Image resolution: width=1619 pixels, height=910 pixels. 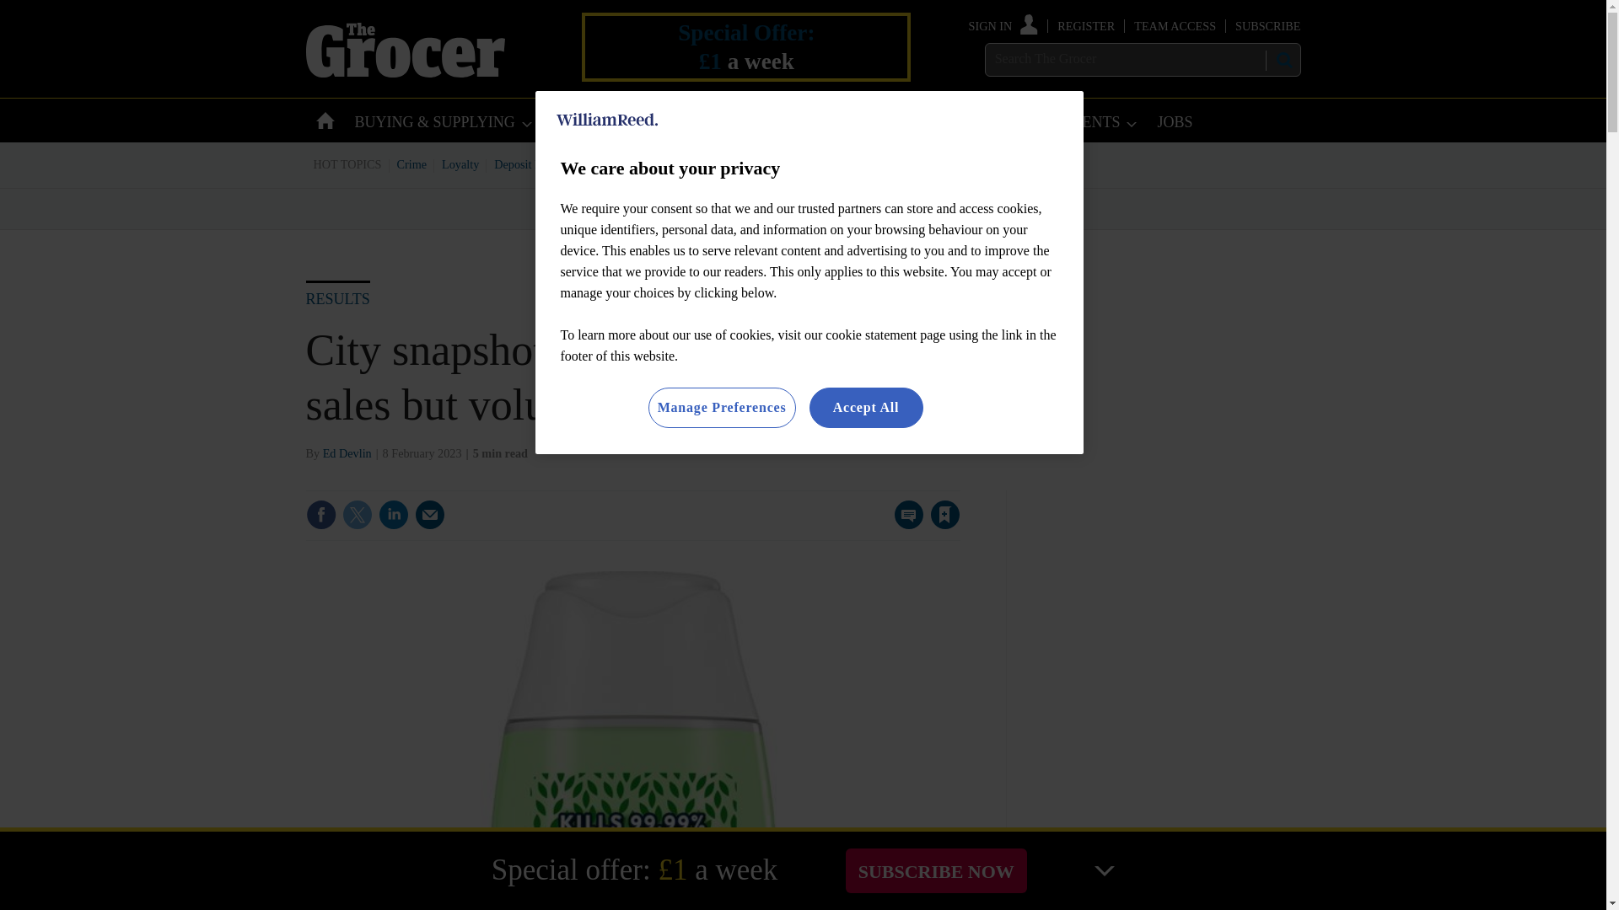 I want to click on Cost of Living Crisis, so click(x=778, y=163).